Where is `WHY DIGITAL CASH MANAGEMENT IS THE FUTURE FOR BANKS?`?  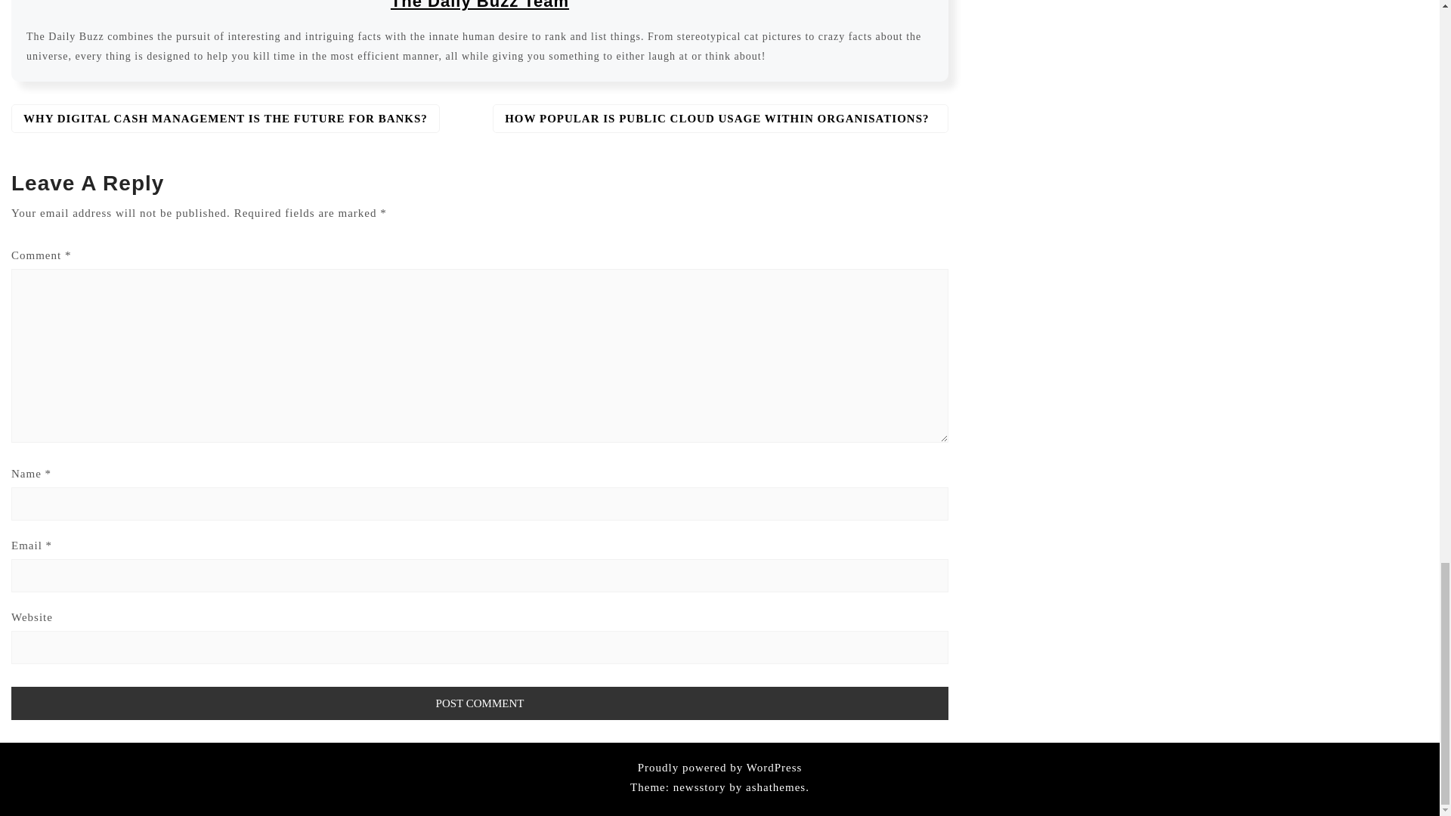
WHY DIGITAL CASH MANAGEMENT IS THE FUTURE FOR BANKS? is located at coordinates (225, 119).